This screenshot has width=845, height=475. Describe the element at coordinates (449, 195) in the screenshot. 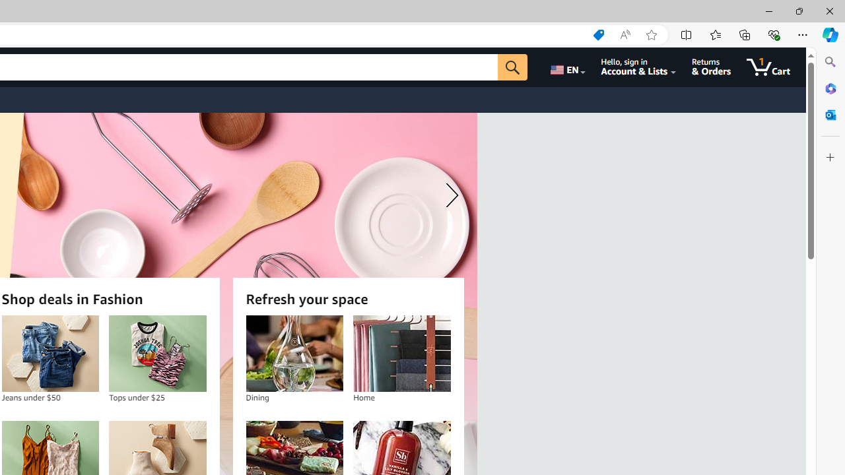

I see `Next slide` at that location.